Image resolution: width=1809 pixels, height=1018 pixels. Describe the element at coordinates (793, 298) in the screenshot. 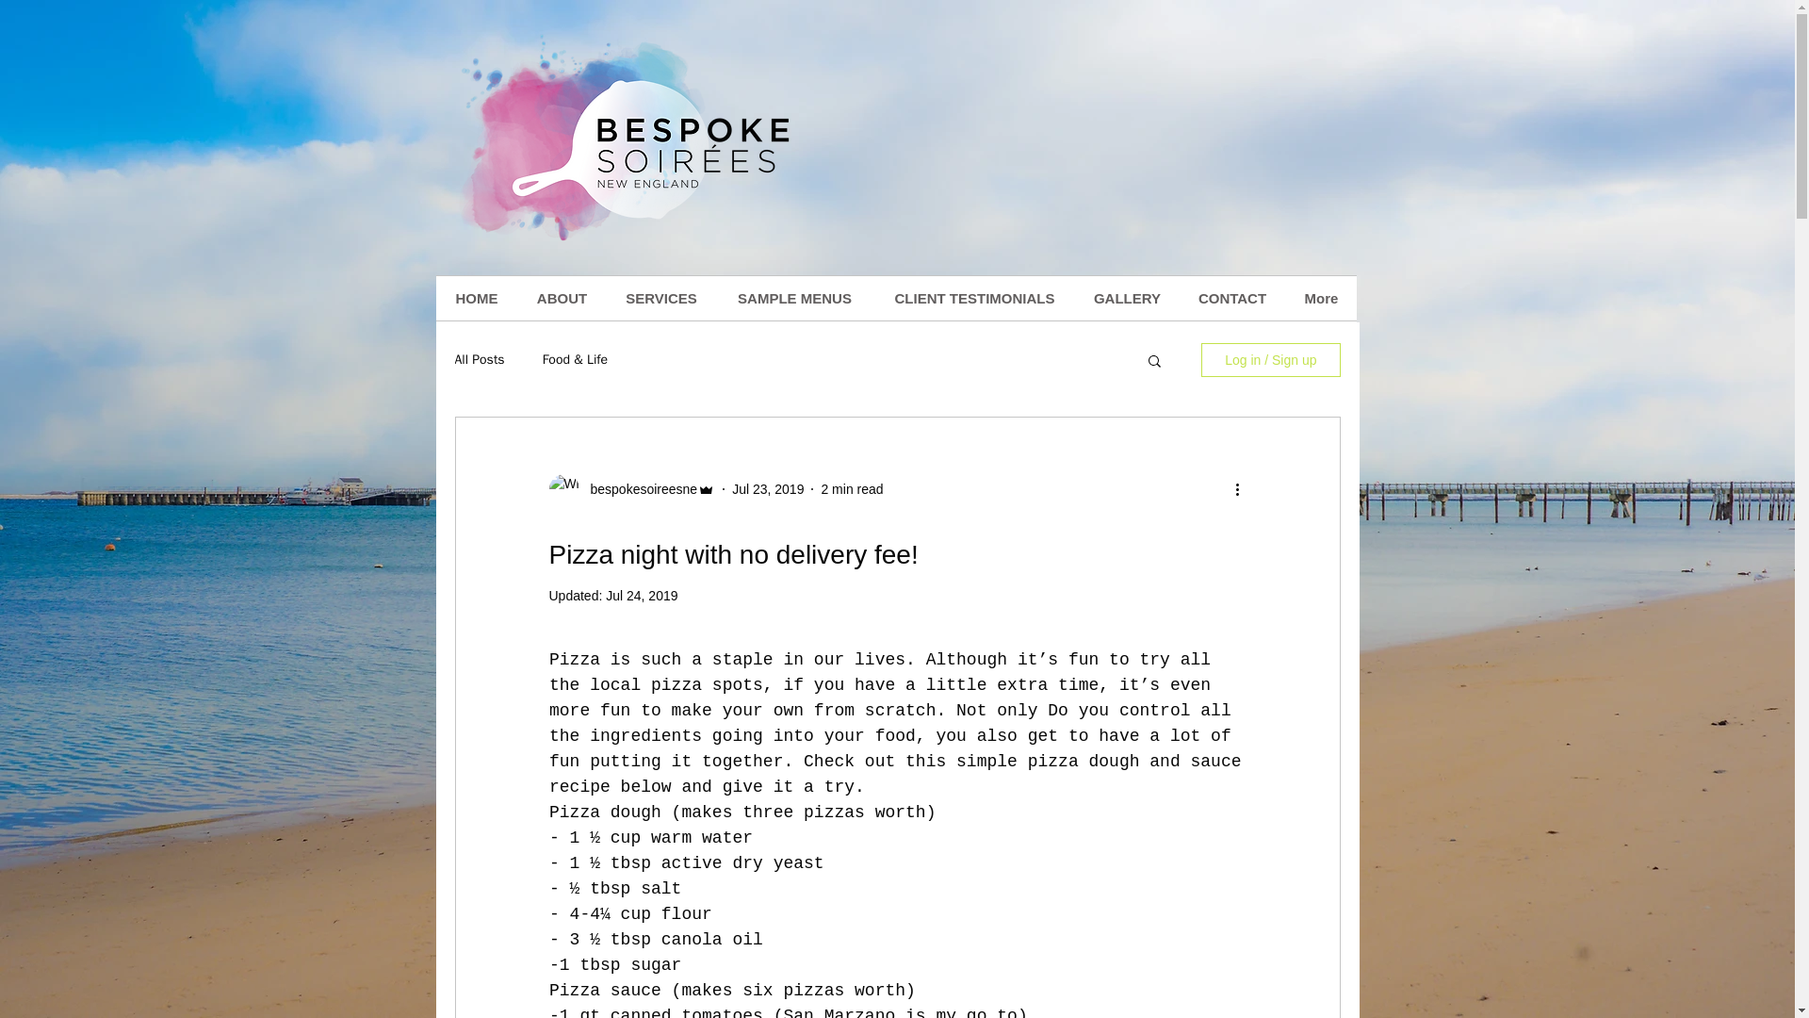

I see `SAMPLE MENUS` at that location.